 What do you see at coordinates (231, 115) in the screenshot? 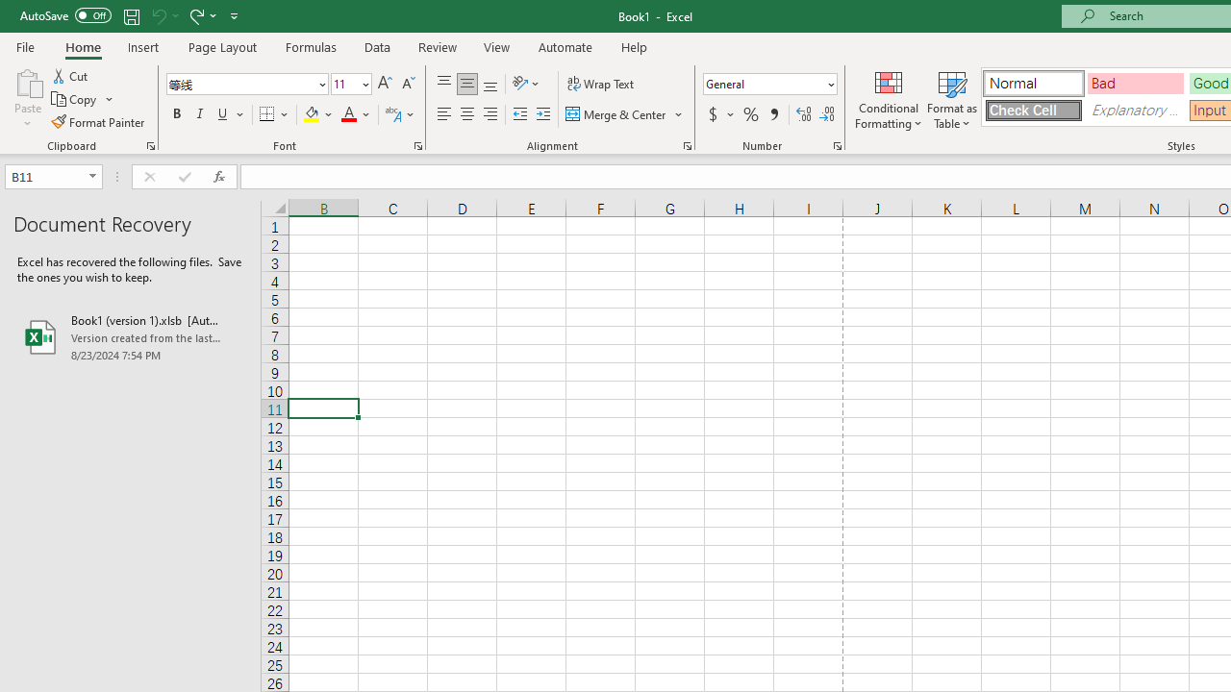
I see `Underline` at bounding box center [231, 115].